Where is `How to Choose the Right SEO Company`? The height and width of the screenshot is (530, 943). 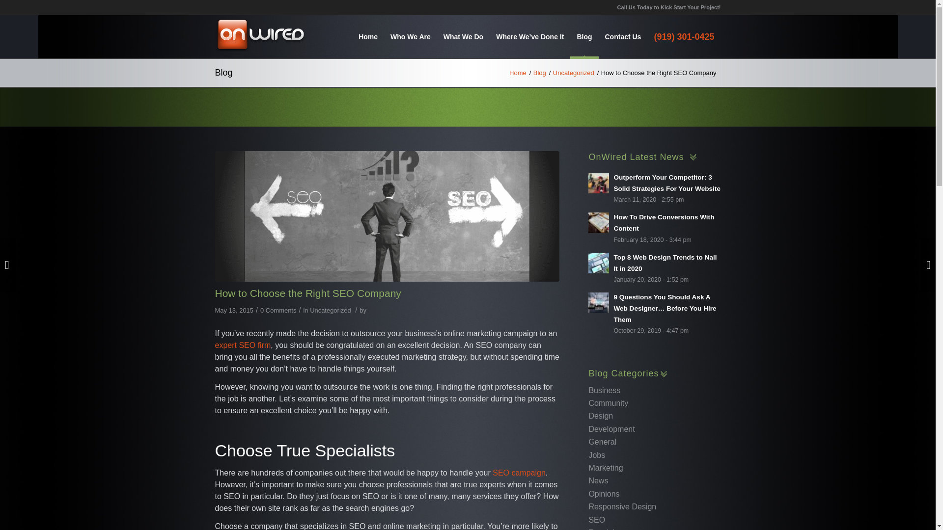
How to Choose the Right SEO Company is located at coordinates (387, 216).